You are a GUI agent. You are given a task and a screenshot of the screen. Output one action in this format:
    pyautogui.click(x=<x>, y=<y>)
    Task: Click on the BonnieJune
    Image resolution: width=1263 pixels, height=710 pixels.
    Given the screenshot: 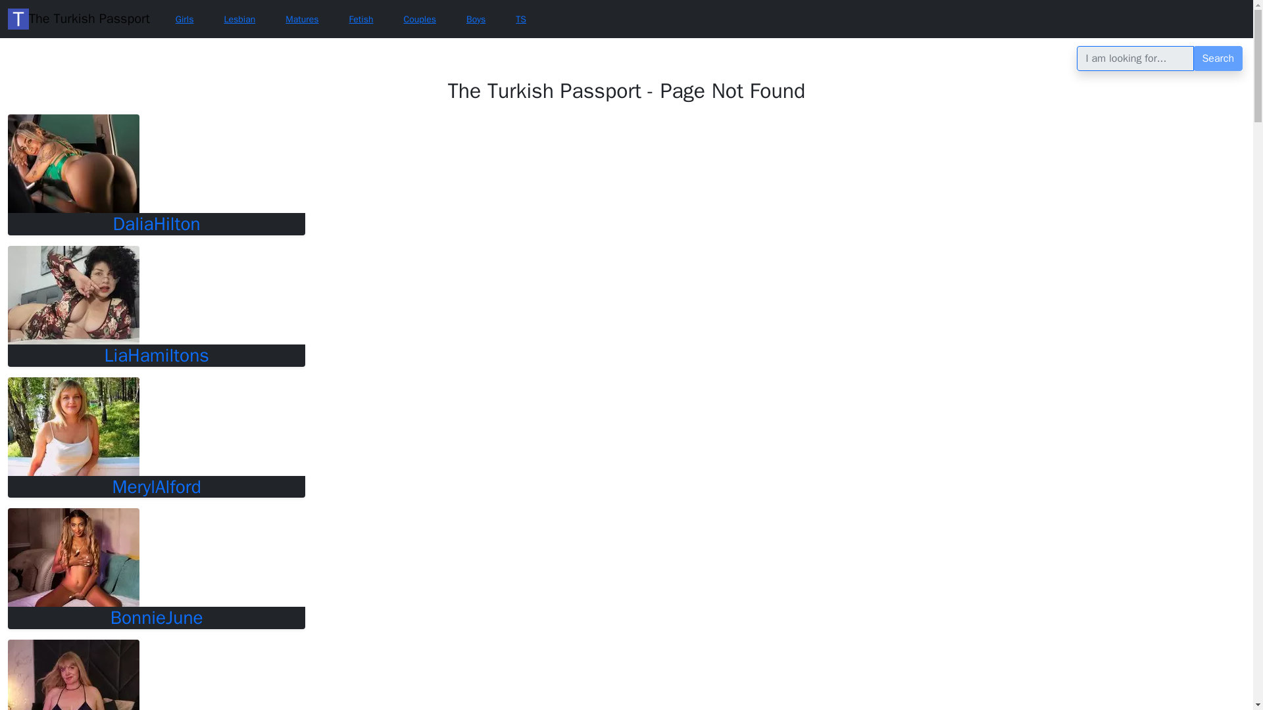 What is the action you would take?
    pyautogui.click(x=157, y=618)
    